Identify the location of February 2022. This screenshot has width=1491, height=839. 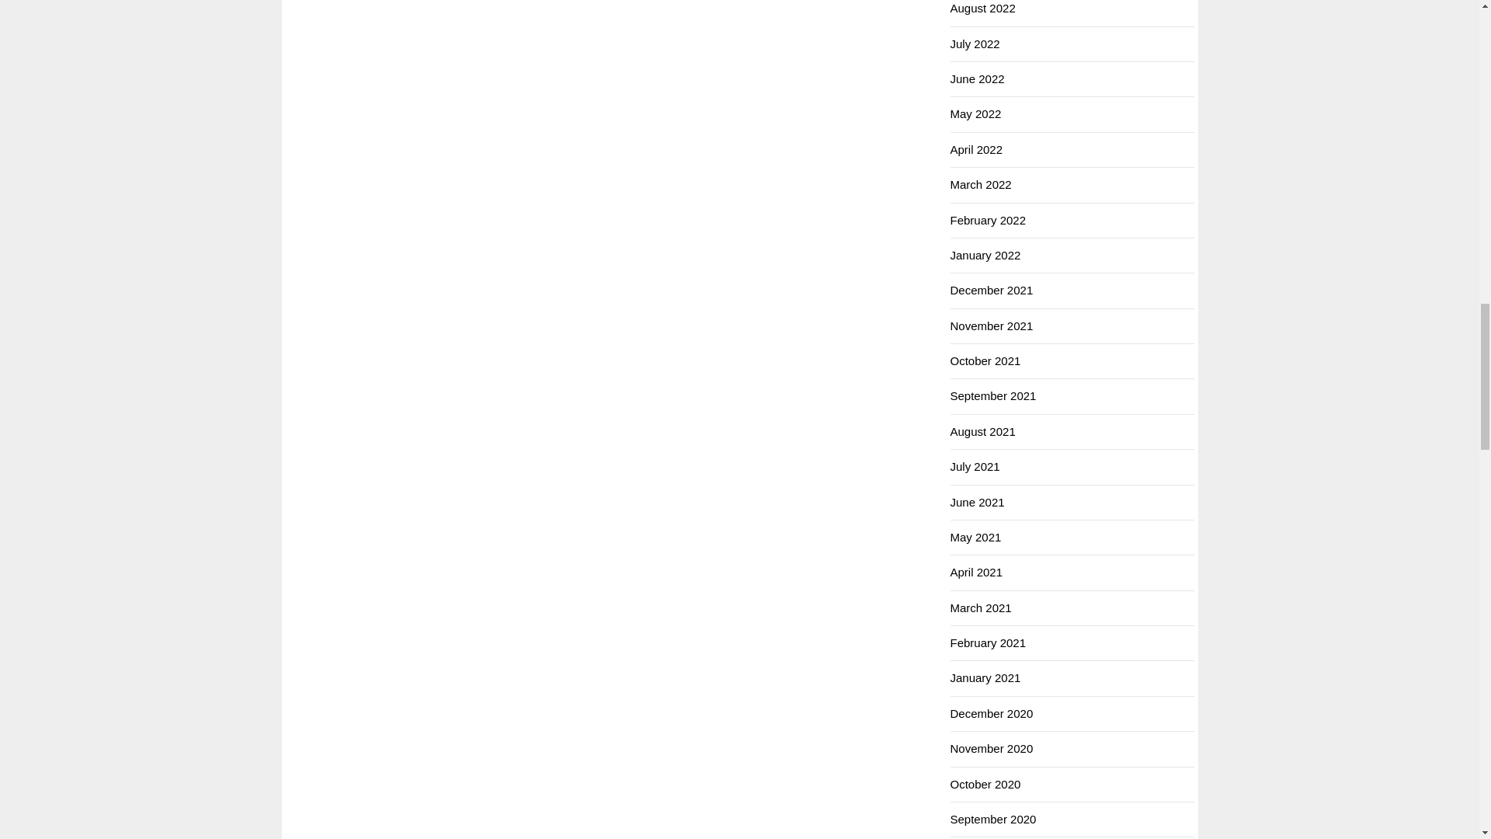
(989, 220).